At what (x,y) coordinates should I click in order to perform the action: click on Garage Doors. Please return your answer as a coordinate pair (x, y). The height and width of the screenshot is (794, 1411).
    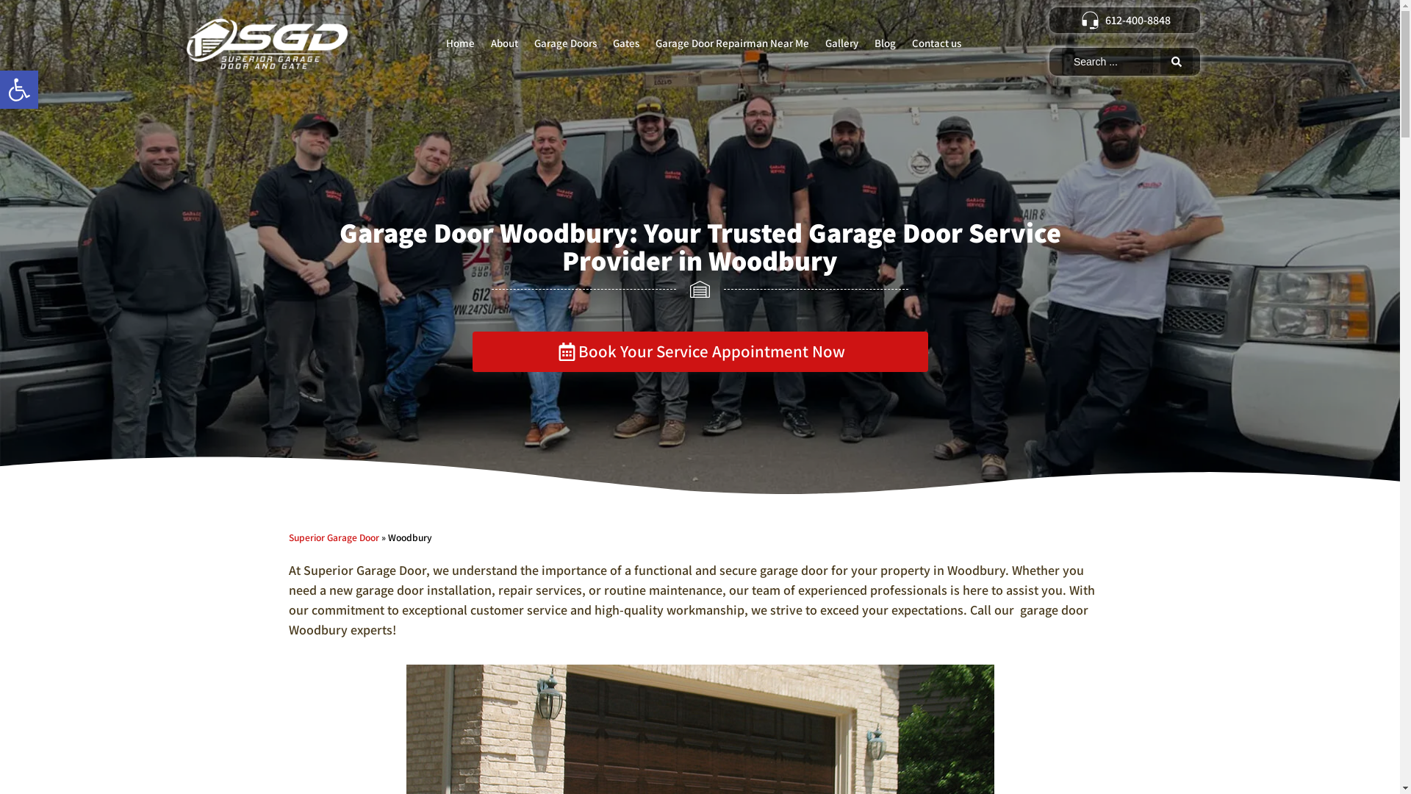
    Looking at the image, I should click on (566, 43).